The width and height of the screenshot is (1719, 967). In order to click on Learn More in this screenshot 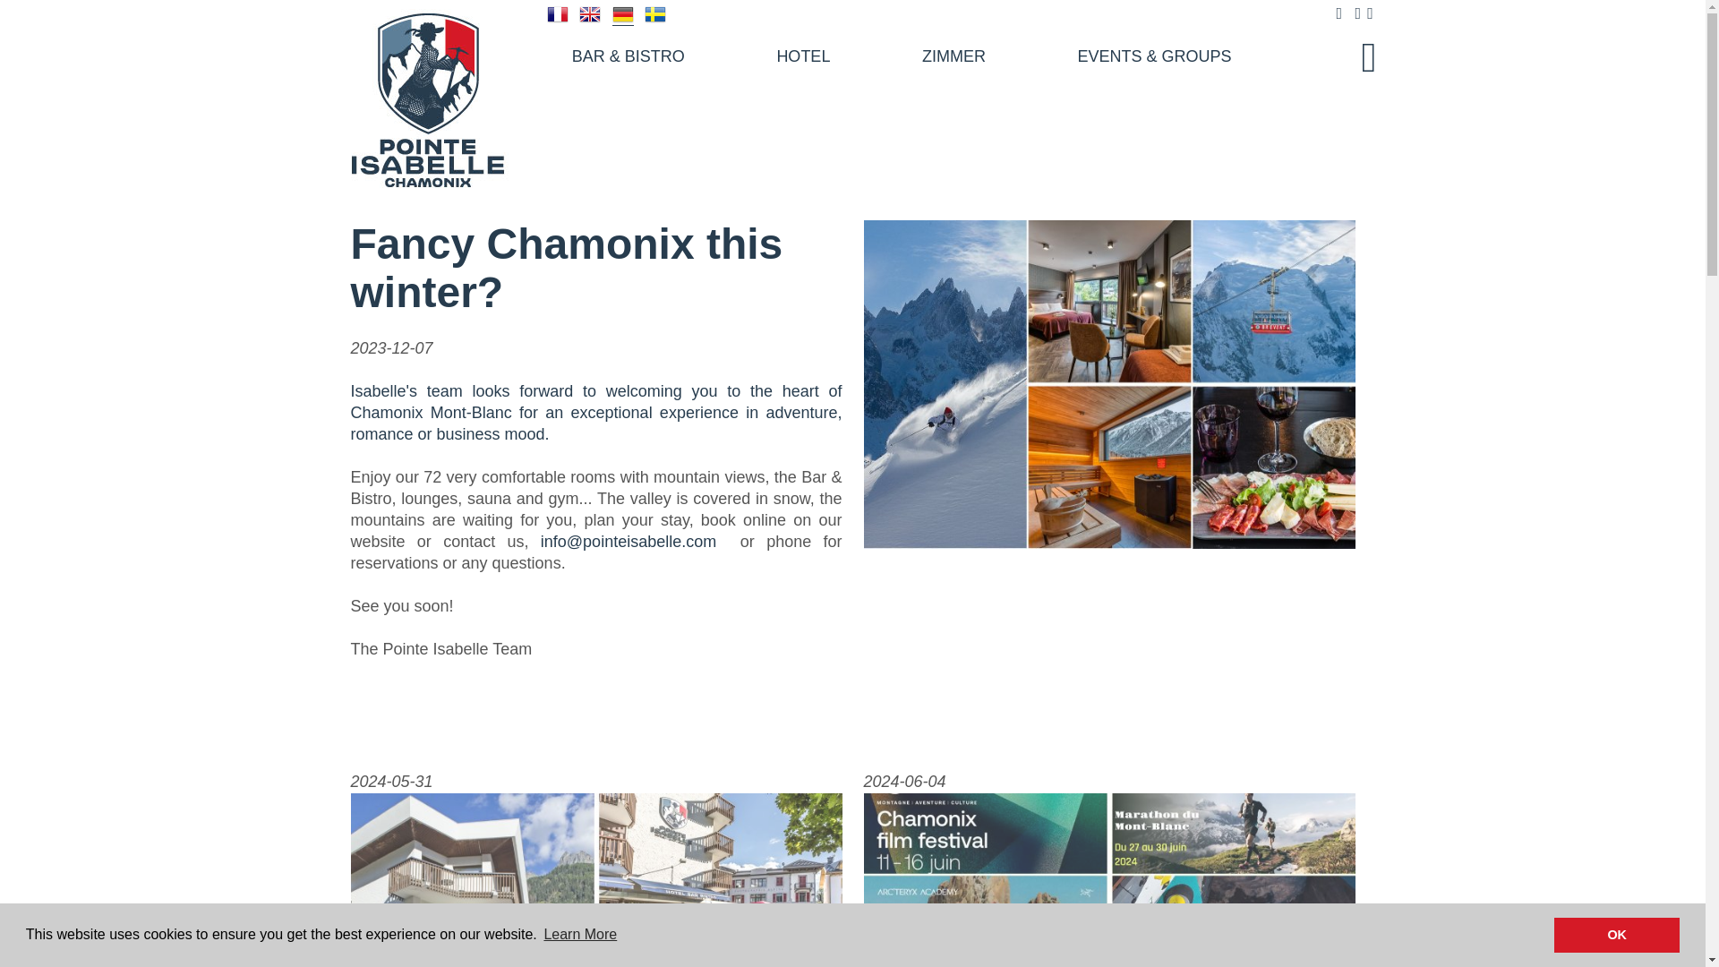, I will do `click(580, 935)`.